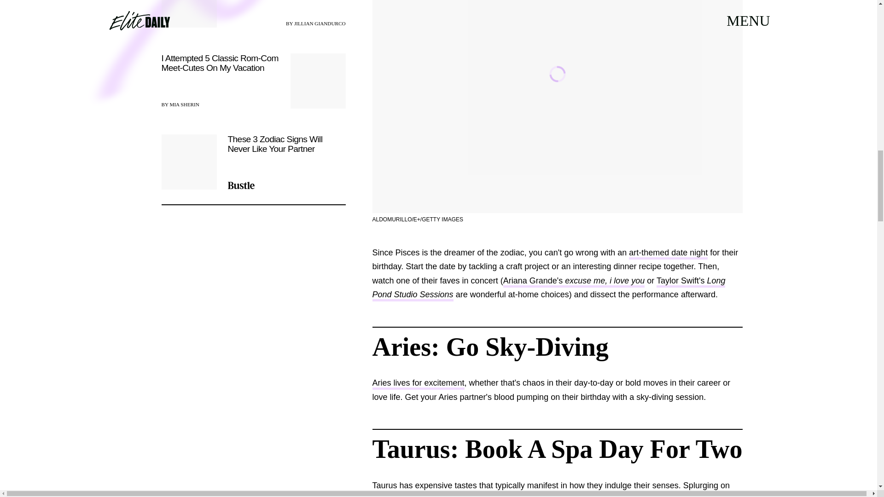 This screenshot has width=884, height=497. Describe the element at coordinates (668, 253) in the screenshot. I see `art-themed date night` at that location.